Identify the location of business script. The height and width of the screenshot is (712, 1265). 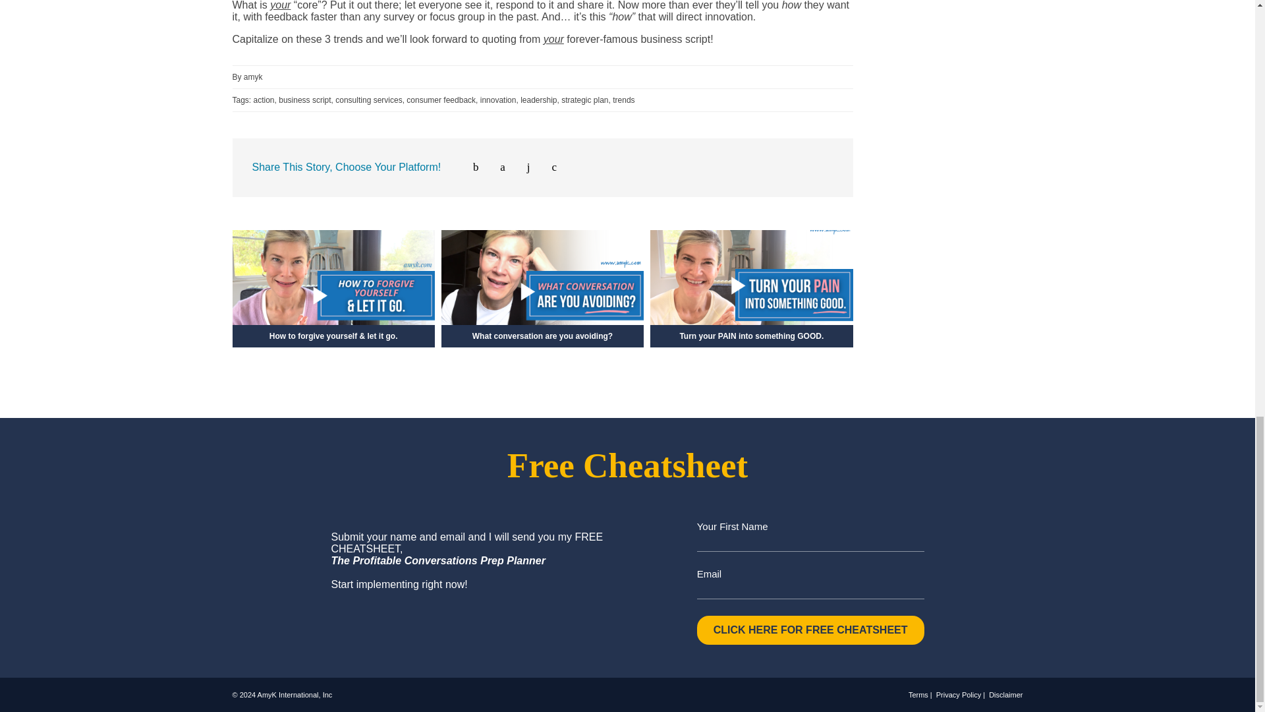
(304, 100).